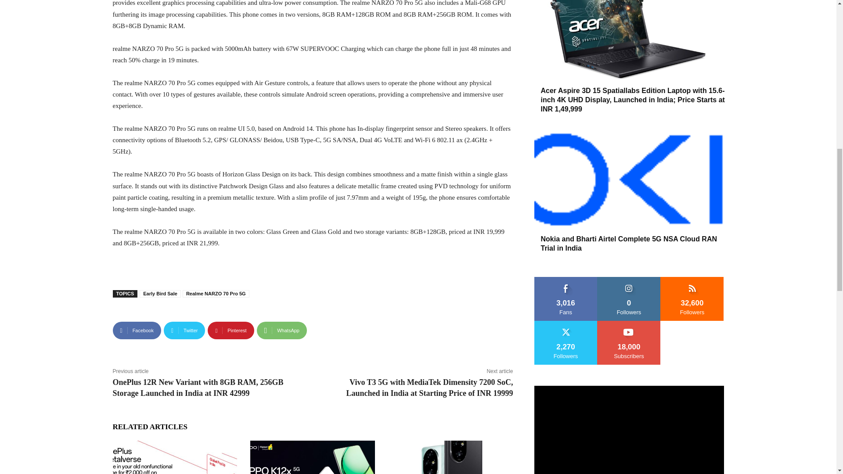  I want to click on WhatsApp, so click(282, 330).